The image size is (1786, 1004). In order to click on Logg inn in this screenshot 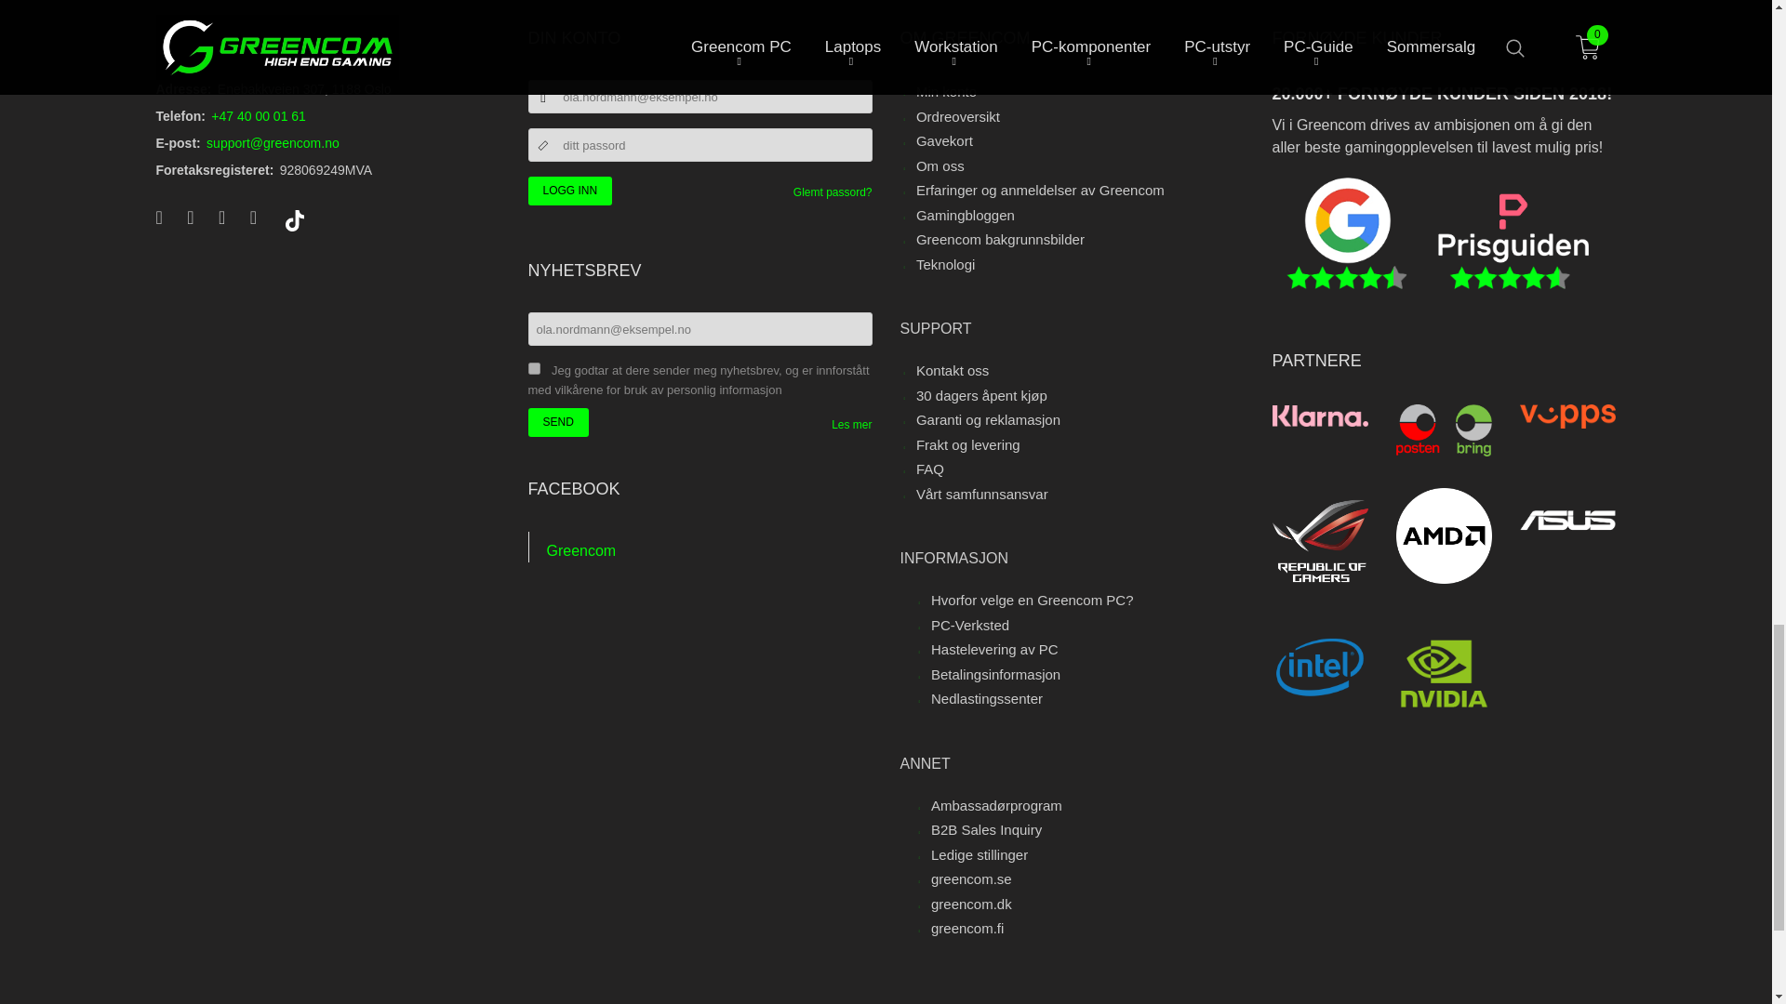, I will do `click(570, 192)`.